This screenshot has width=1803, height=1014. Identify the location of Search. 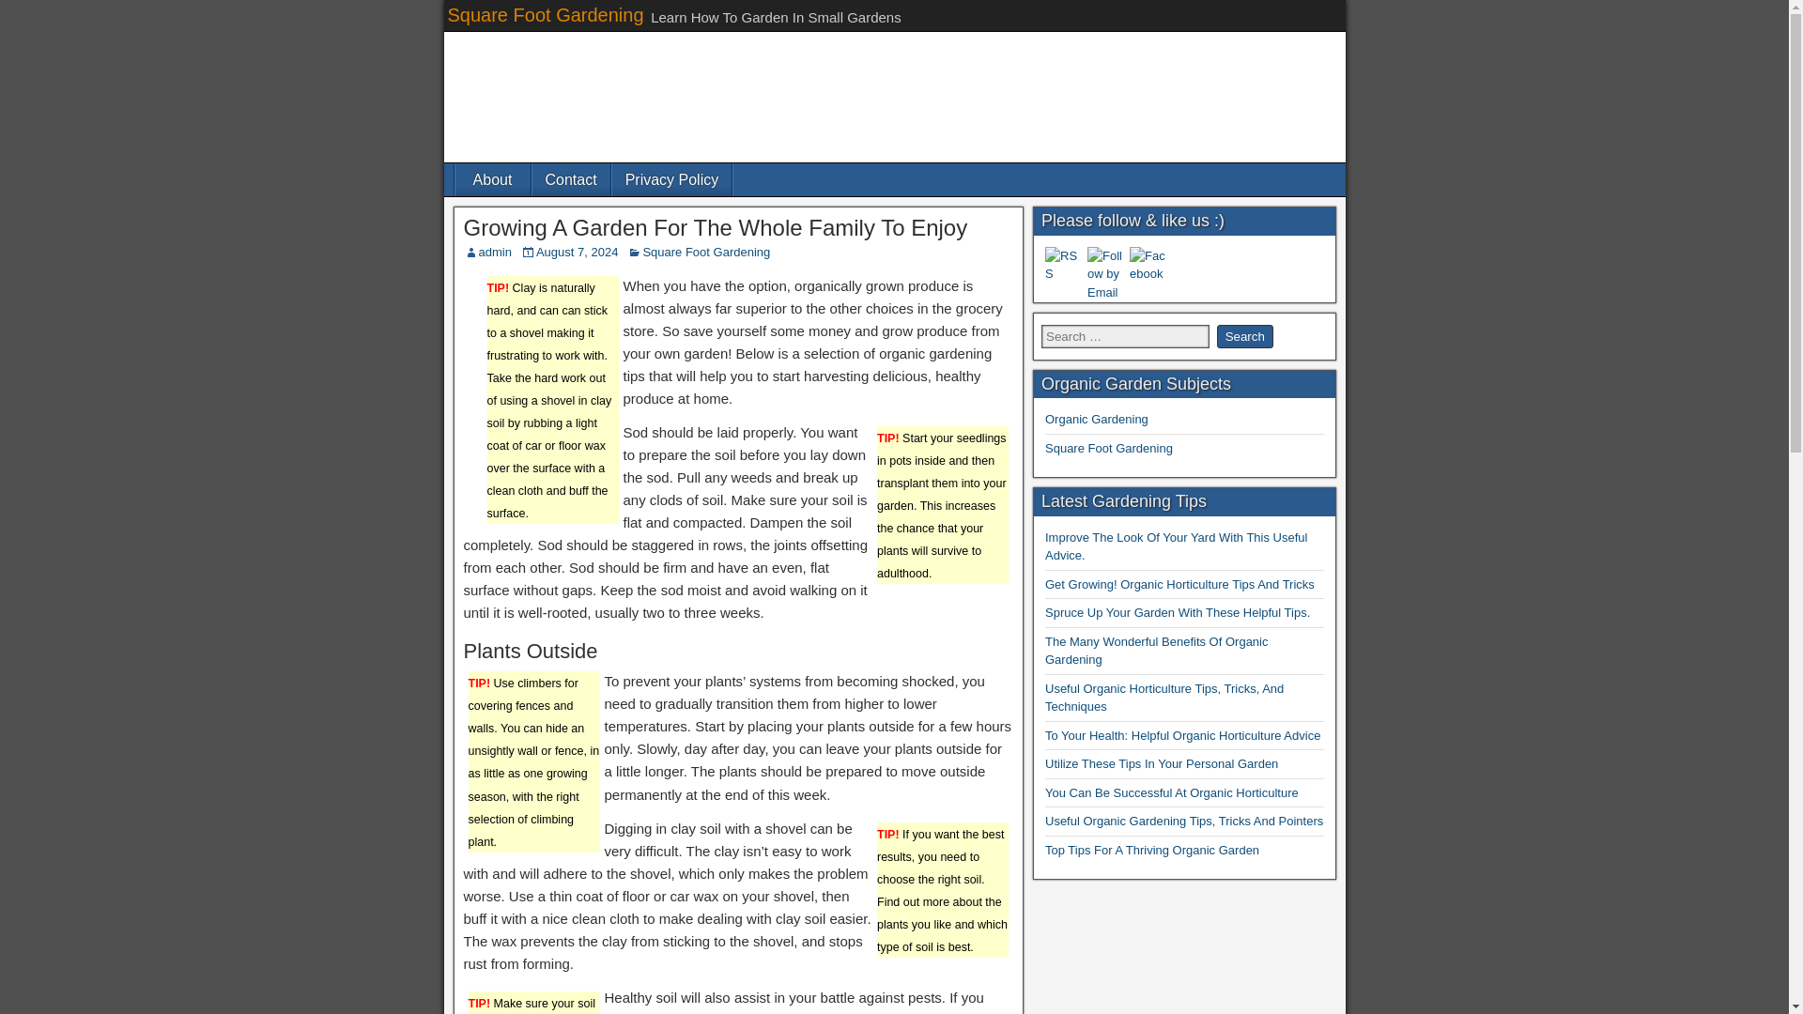
(1245, 336).